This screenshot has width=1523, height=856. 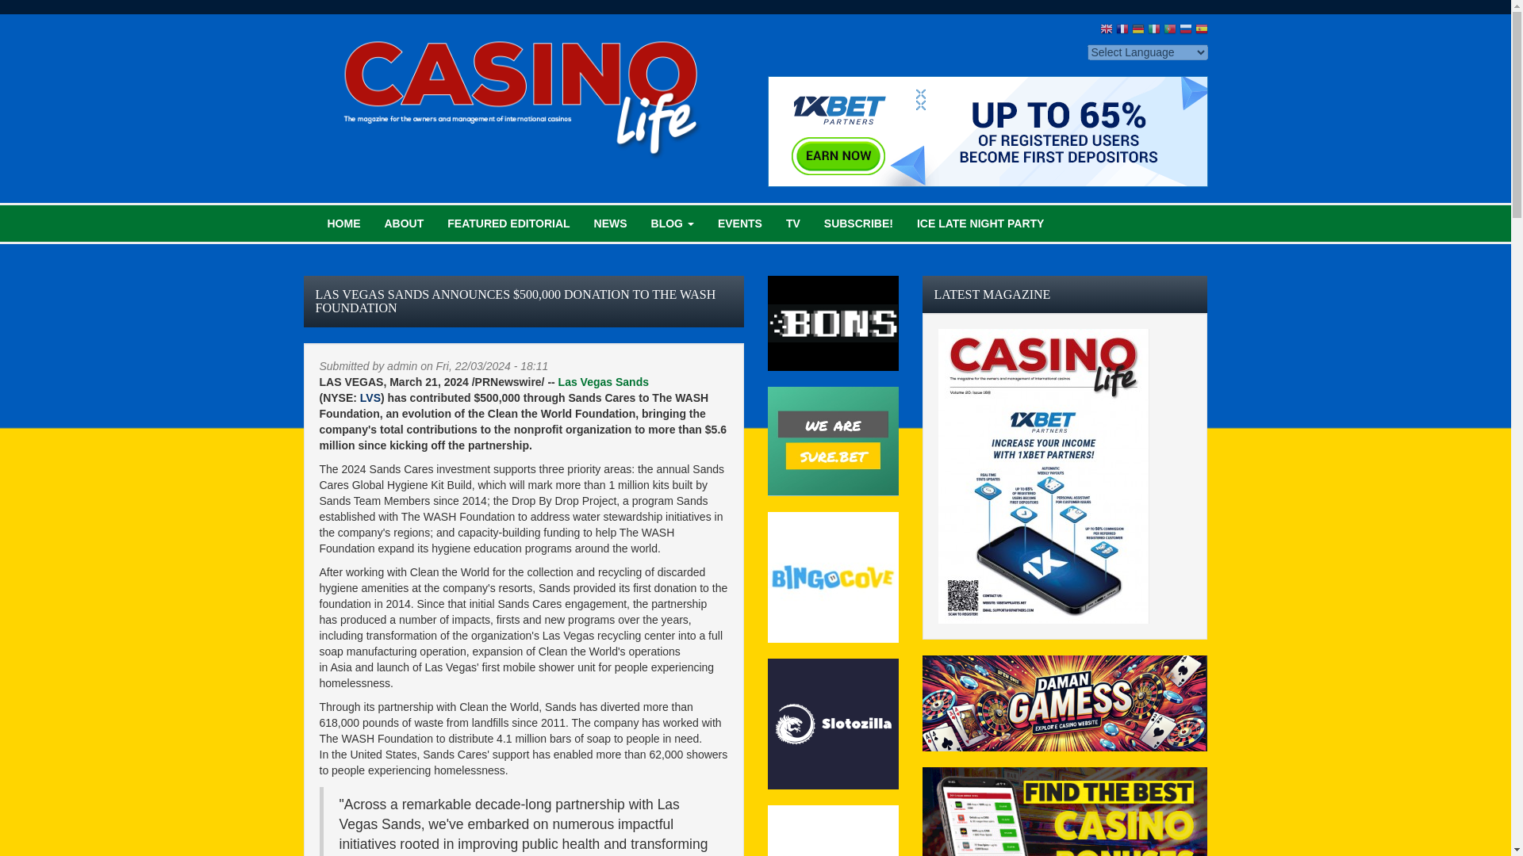 I want to click on HOME, so click(x=344, y=224).